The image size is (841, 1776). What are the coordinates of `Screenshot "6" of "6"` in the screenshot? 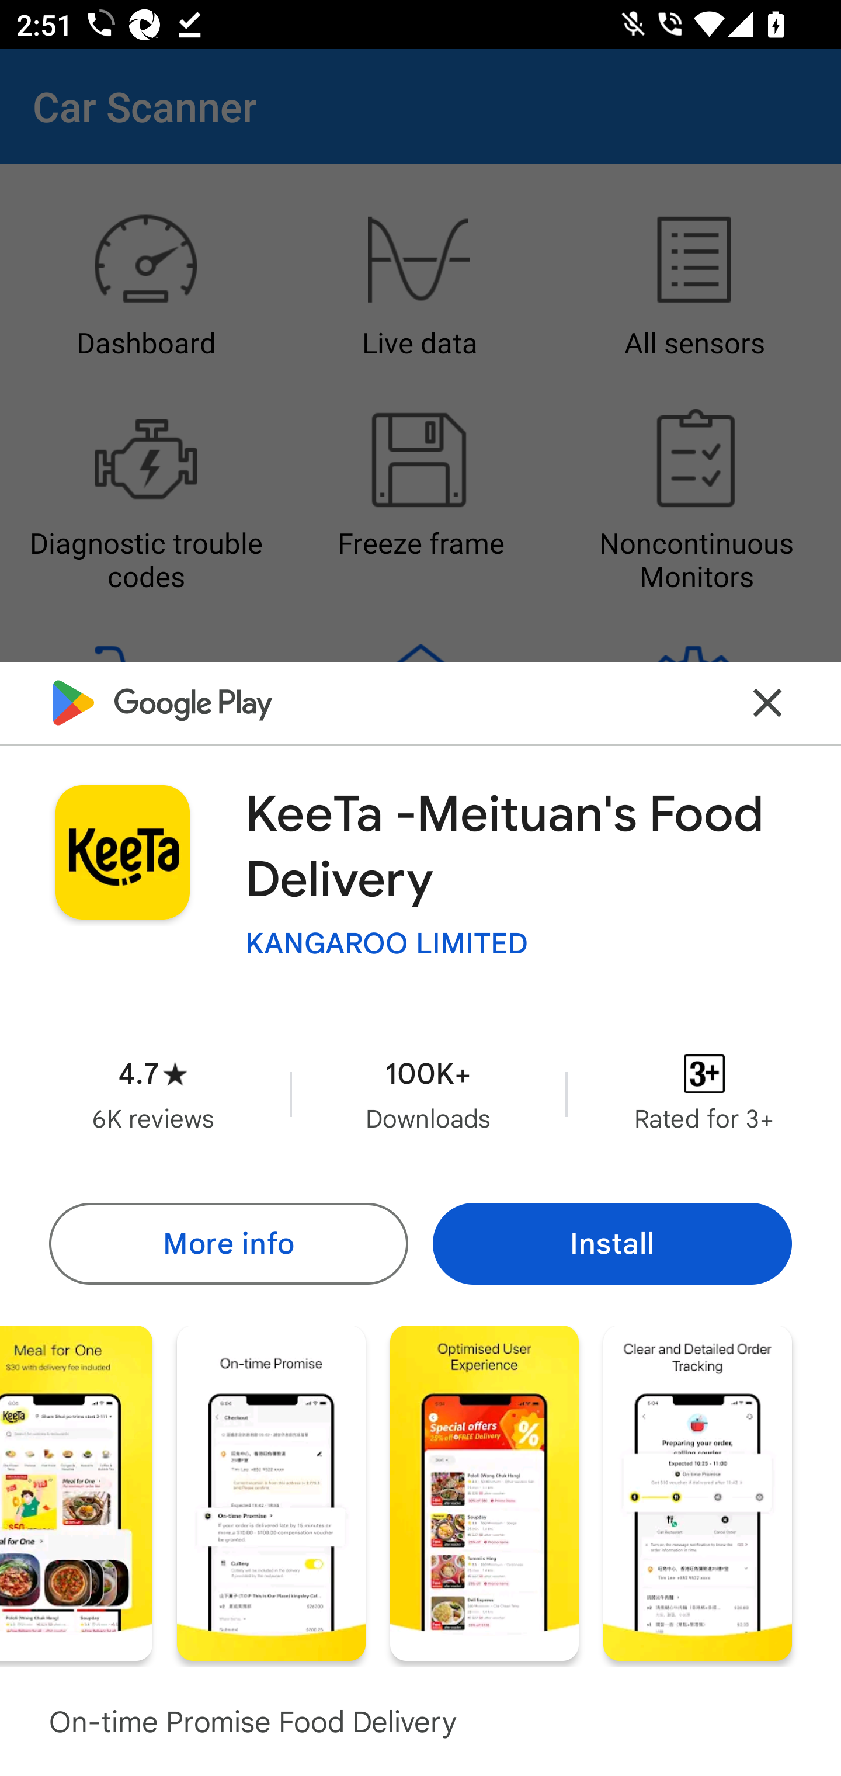 It's located at (697, 1492).